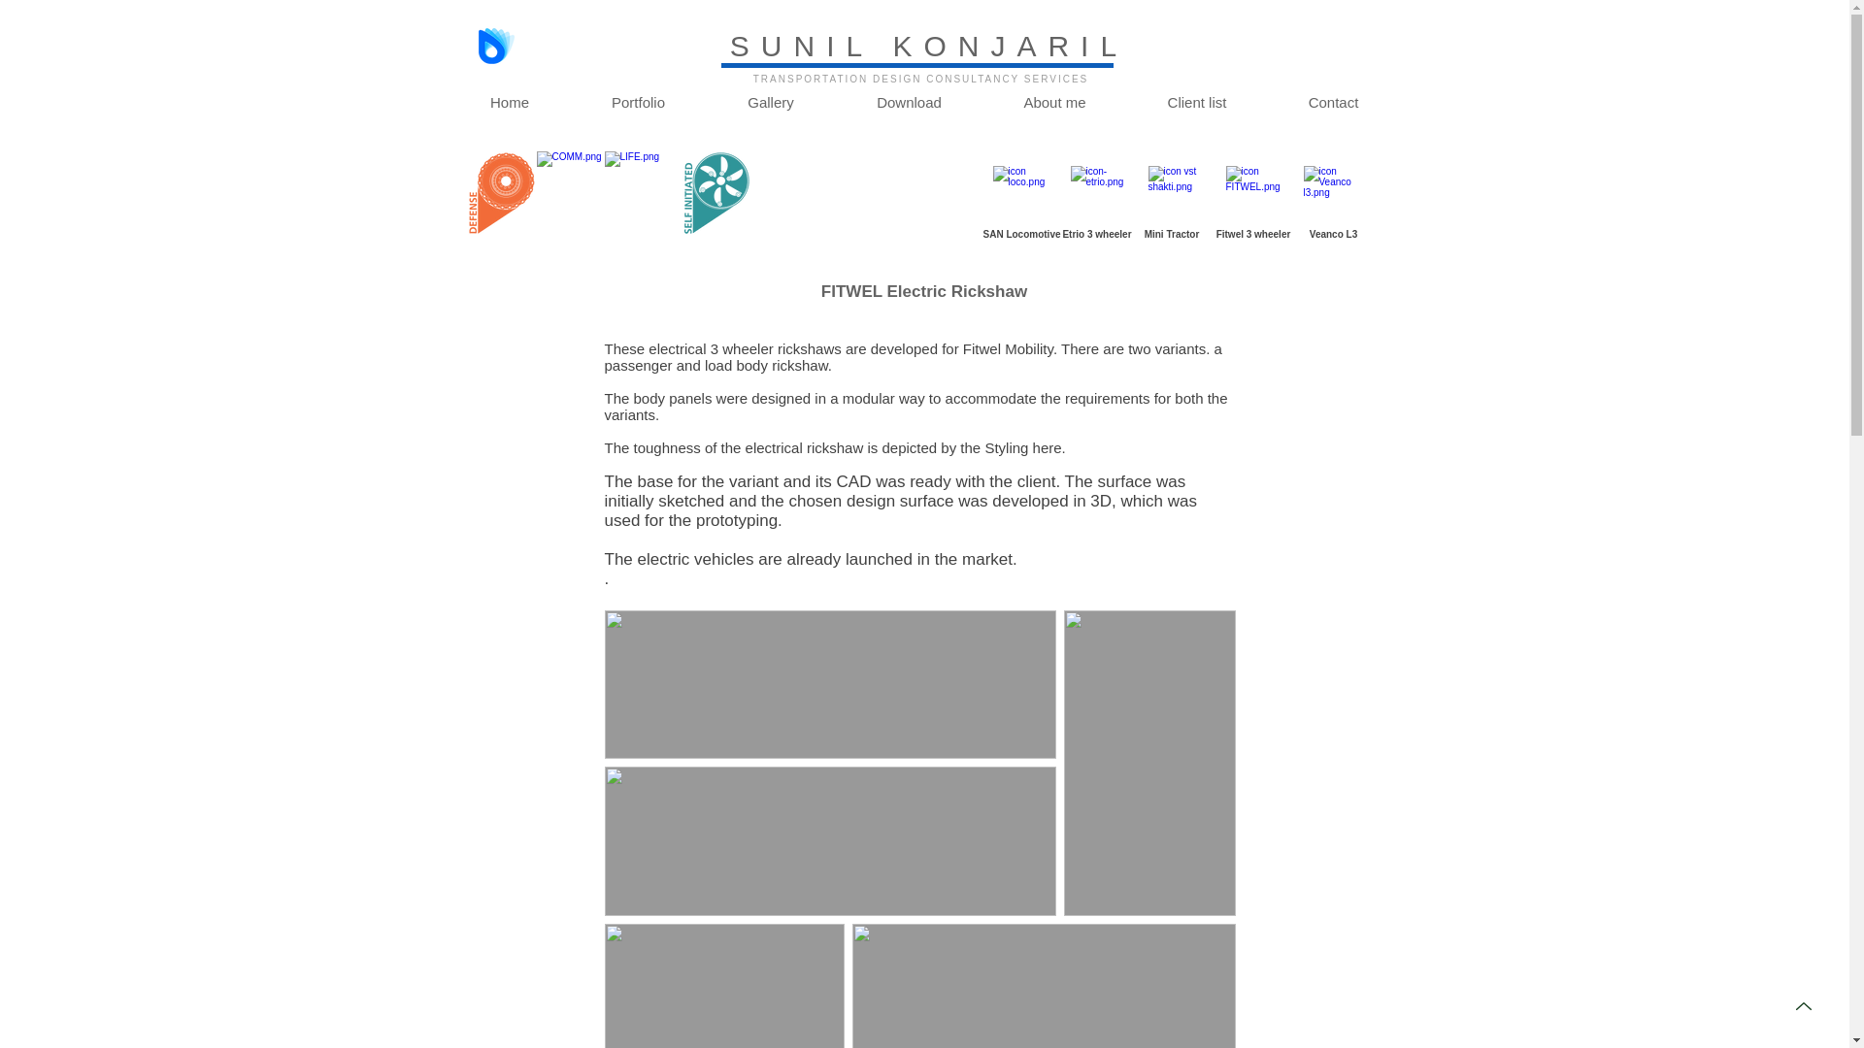 The image size is (1864, 1048). What do you see at coordinates (1333, 103) in the screenshot?
I see `Contact` at bounding box center [1333, 103].